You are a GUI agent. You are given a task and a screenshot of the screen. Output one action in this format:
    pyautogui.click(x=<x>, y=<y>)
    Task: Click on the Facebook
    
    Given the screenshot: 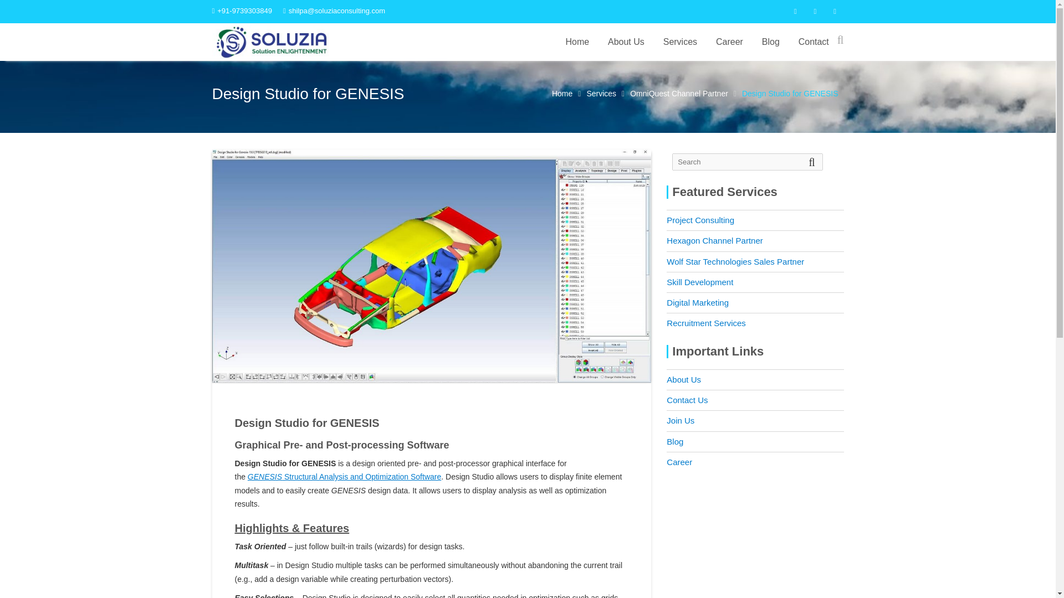 What is the action you would take?
    pyautogui.click(x=795, y=11)
    